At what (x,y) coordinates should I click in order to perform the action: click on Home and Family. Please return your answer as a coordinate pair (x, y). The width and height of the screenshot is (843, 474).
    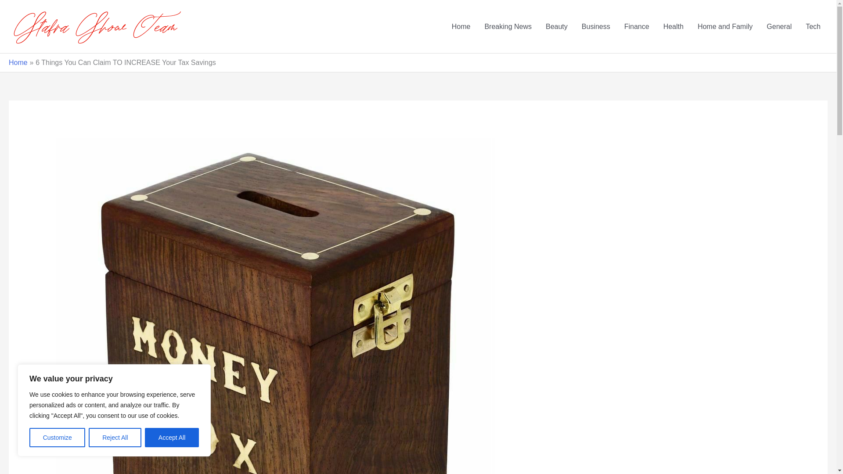
    Looking at the image, I should click on (724, 26).